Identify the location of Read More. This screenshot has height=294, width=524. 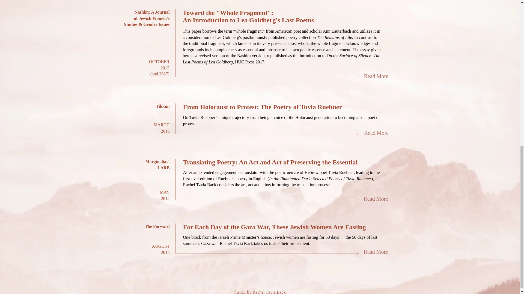
(376, 76).